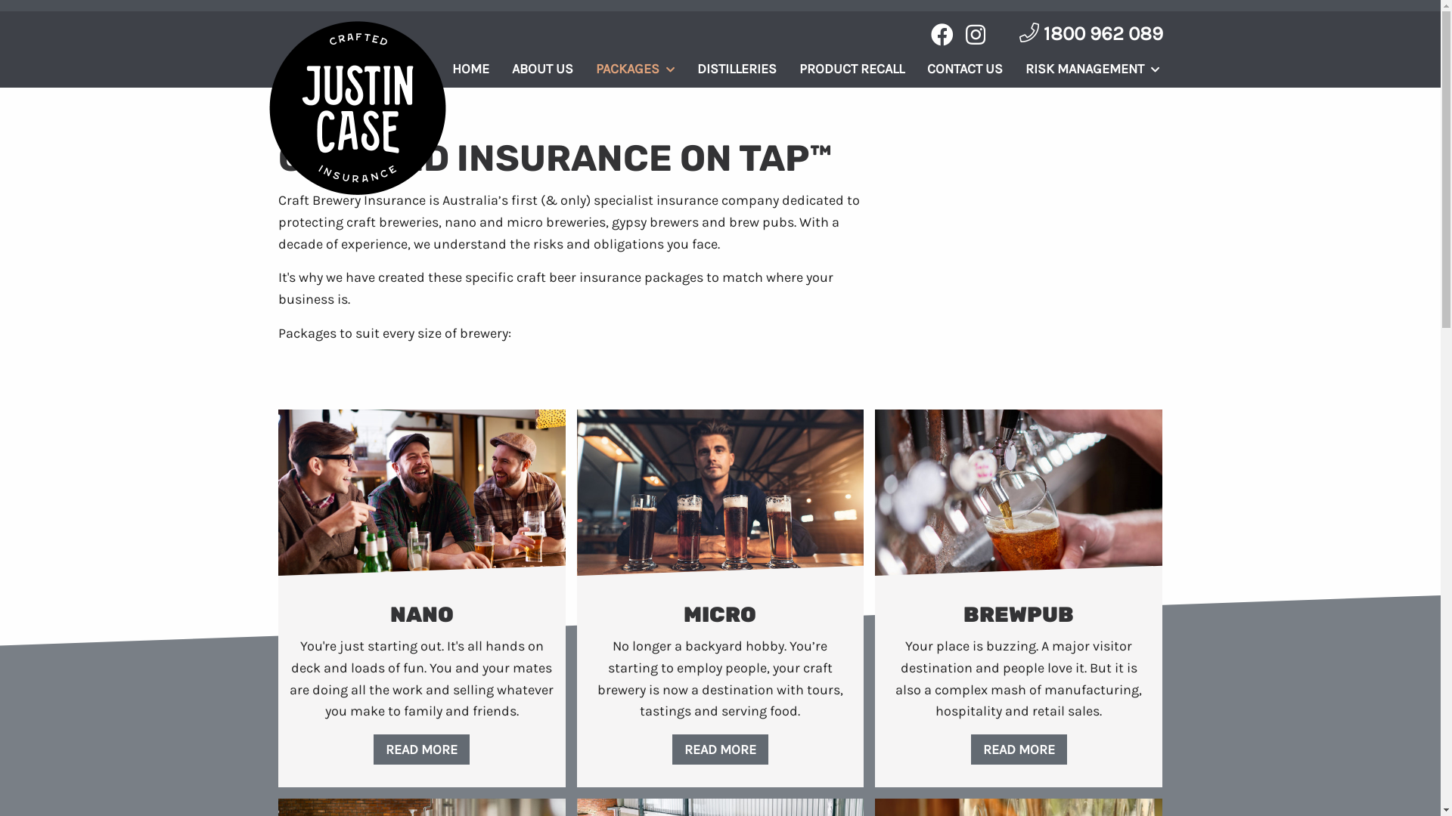  Describe the element at coordinates (634, 68) in the screenshot. I see `PACKAGES` at that location.